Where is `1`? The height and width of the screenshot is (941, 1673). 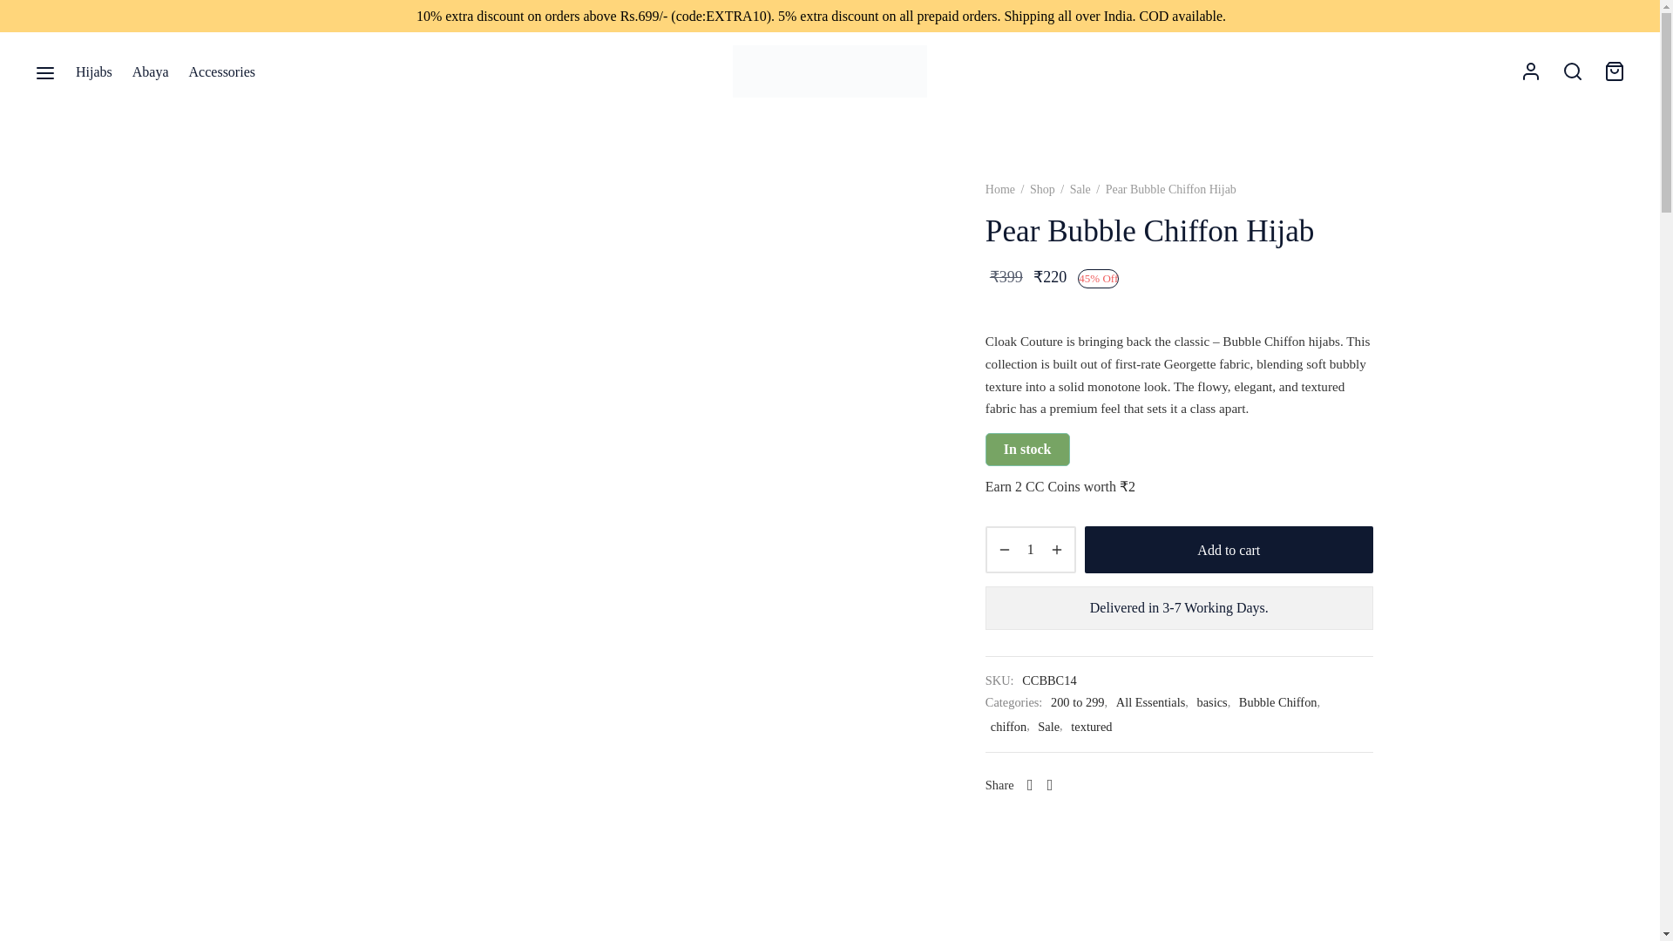 1 is located at coordinates (1030, 549).